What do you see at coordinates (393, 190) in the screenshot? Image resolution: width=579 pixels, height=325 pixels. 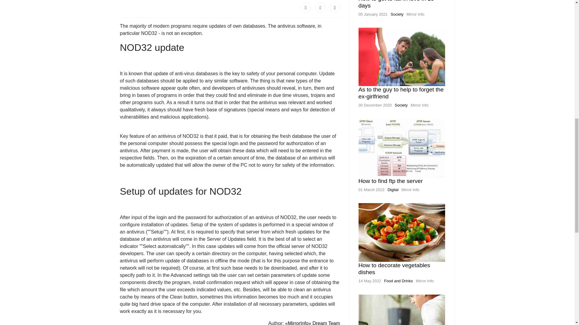 I see `Digital` at bounding box center [393, 190].